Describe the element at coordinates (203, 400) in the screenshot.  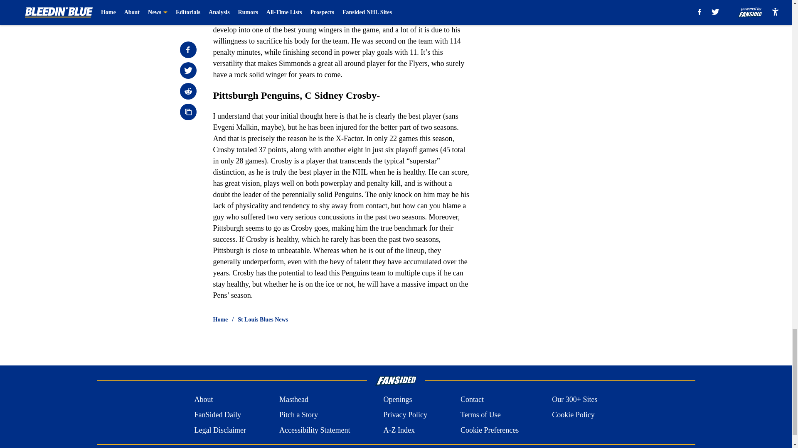
I see `About` at that location.